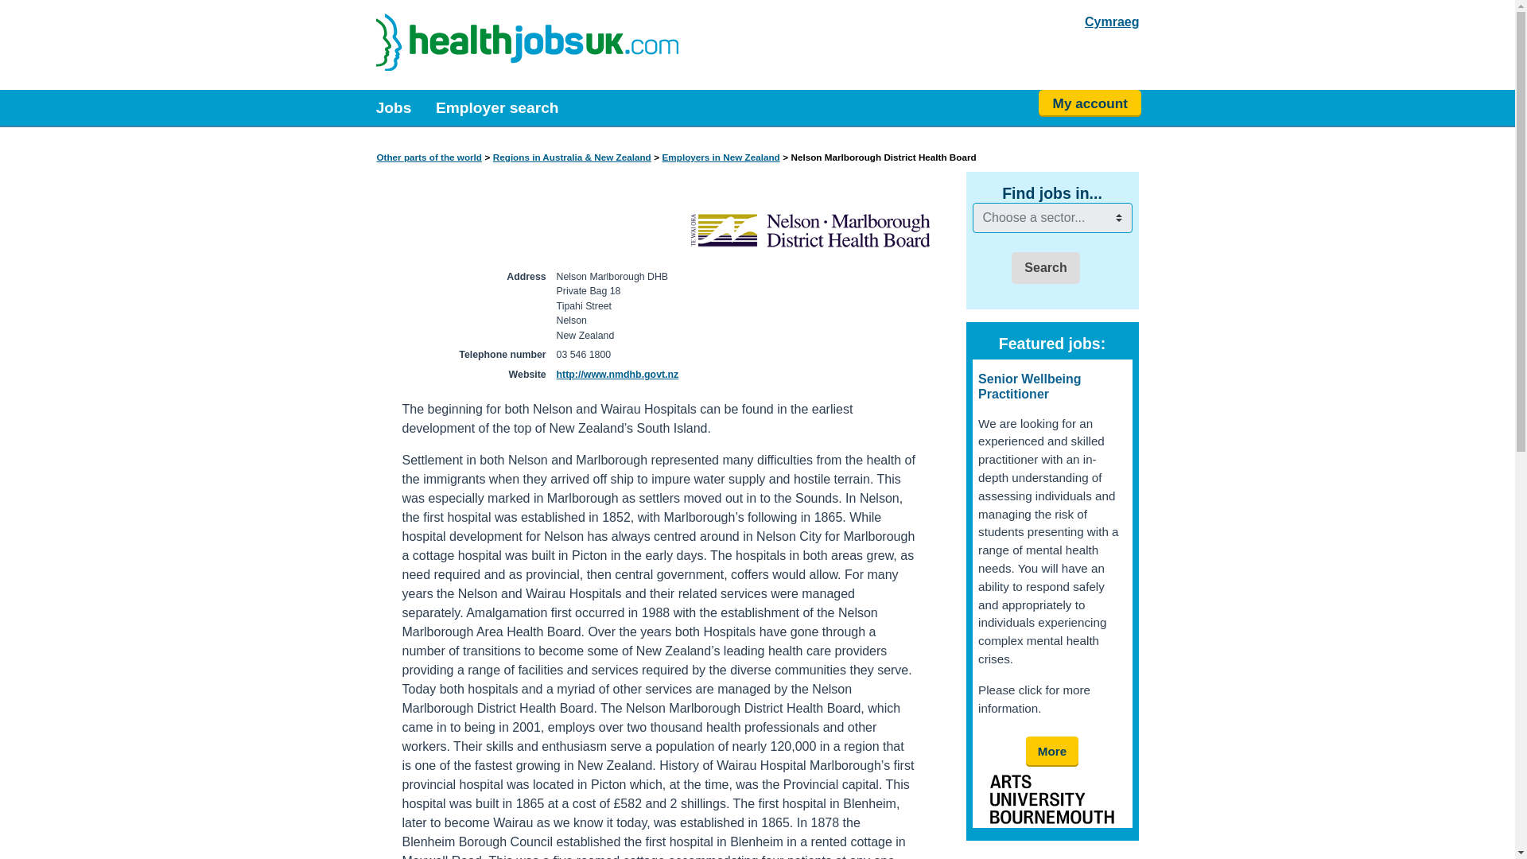  What do you see at coordinates (1112, 22) in the screenshot?
I see `Cymraeg` at bounding box center [1112, 22].